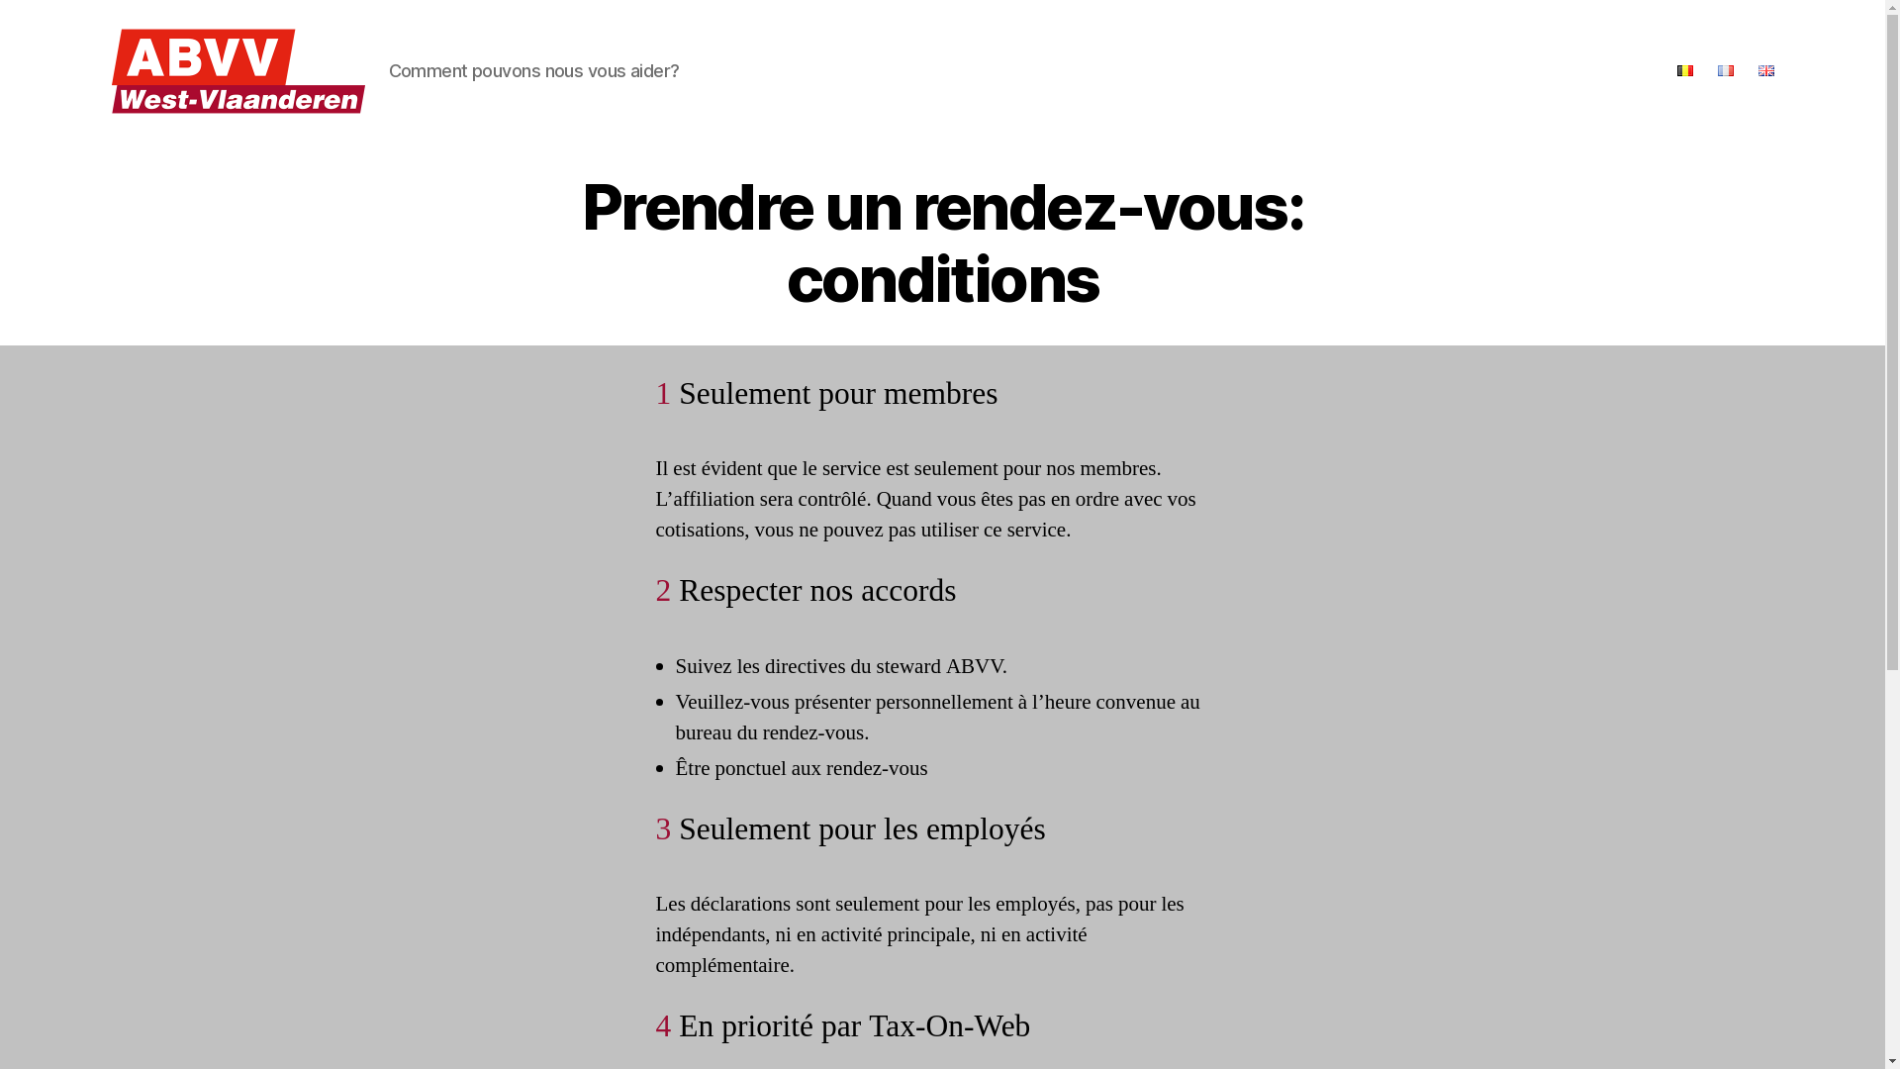 The height and width of the screenshot is (1069, 1900). Describe the element at coordinates (1765, 71) in the screenshot. I see `English` at that location.